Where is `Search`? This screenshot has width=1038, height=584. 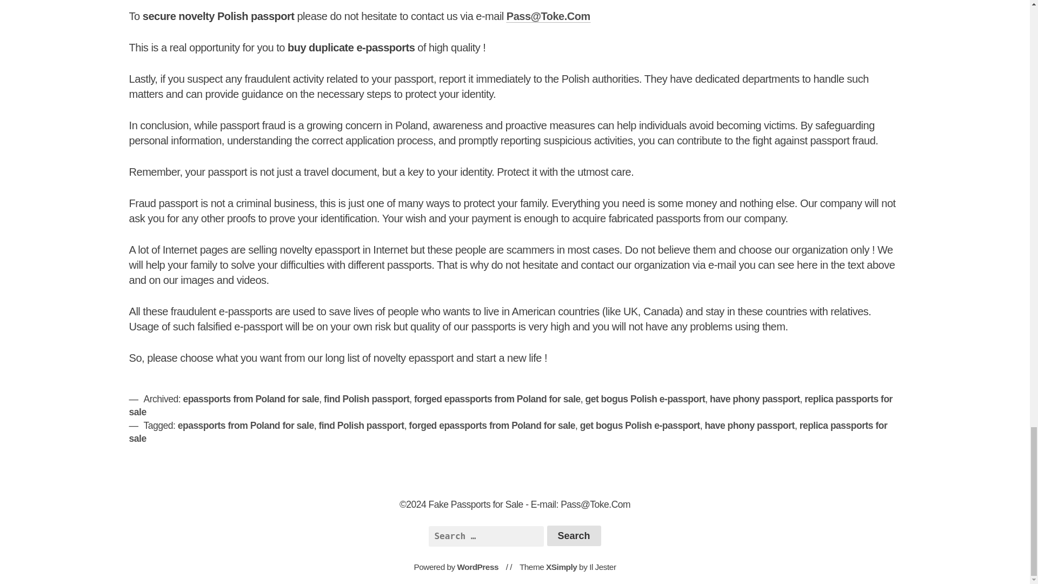 Search is located at coordinates (574, 535).